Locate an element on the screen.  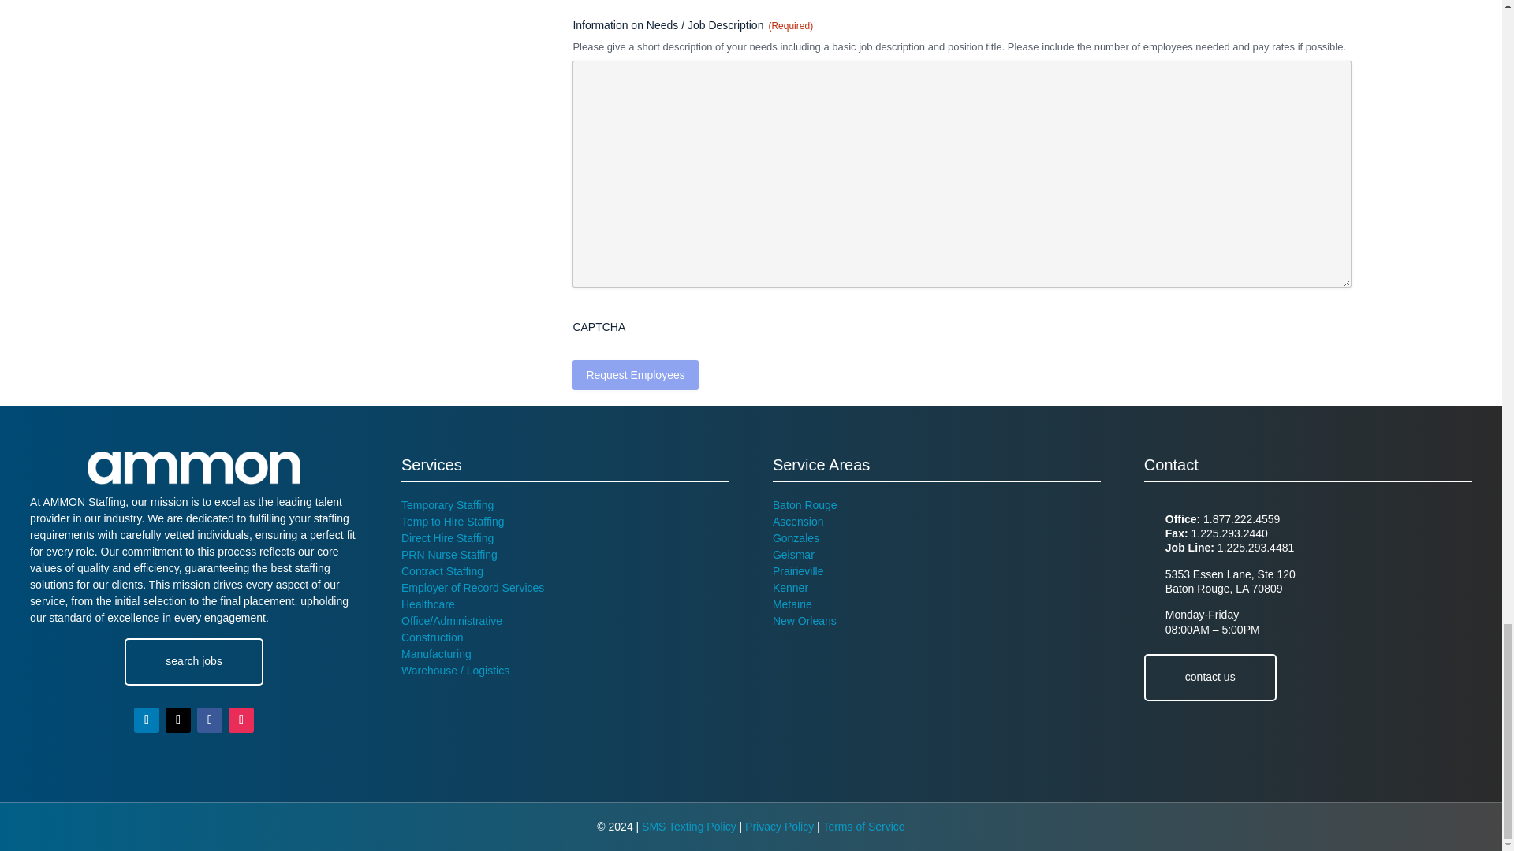
Metairie is located at coordinates (792, 604).